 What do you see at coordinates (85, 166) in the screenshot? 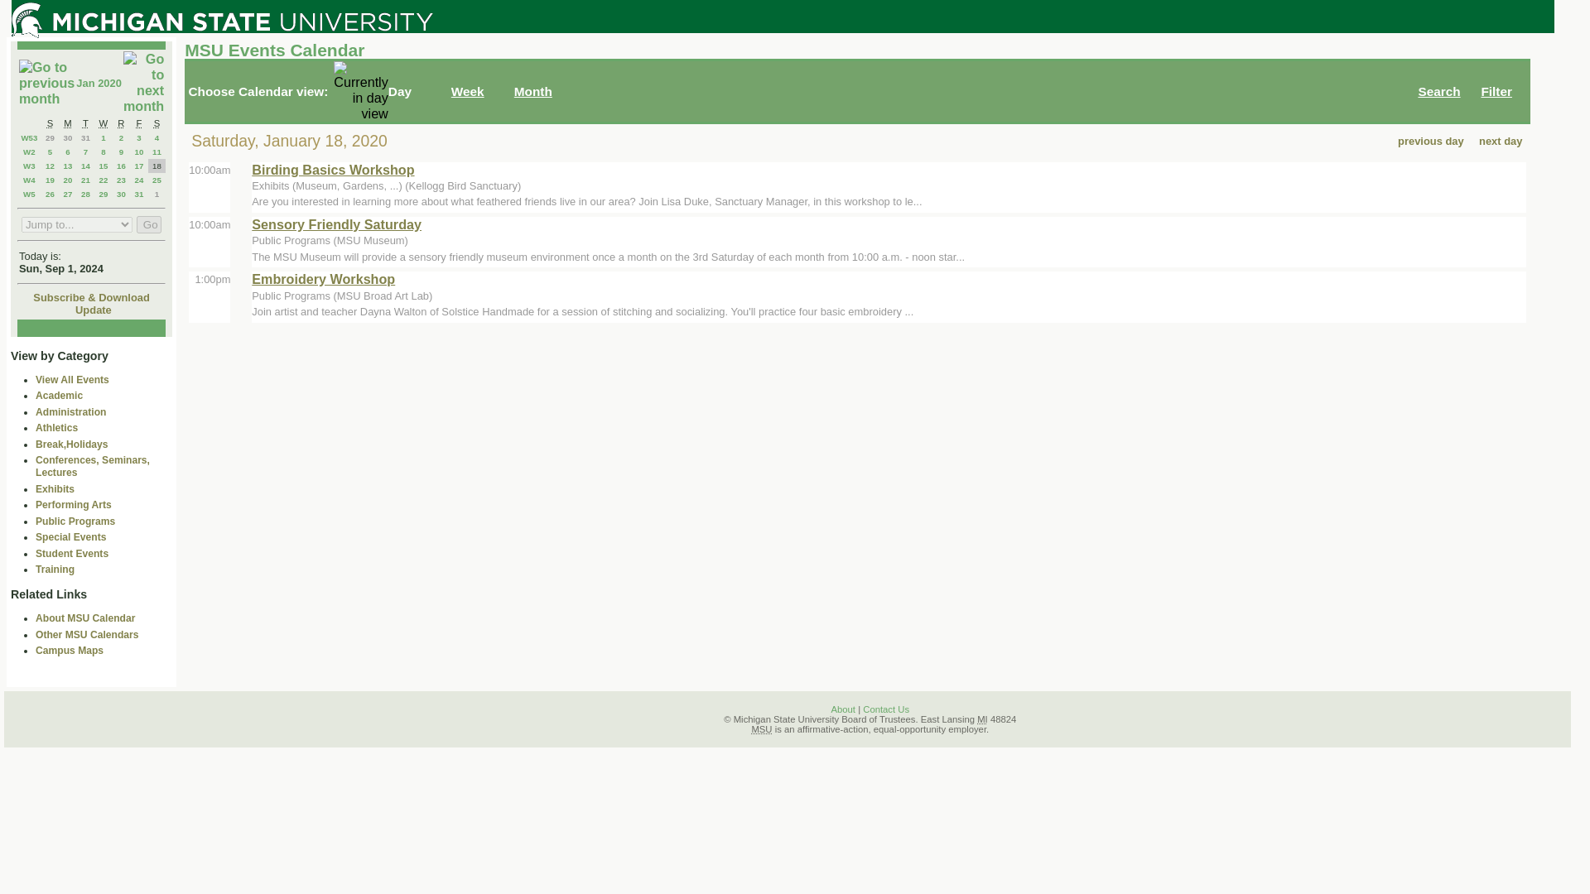
I see `14` at bounding box center [85, 166].